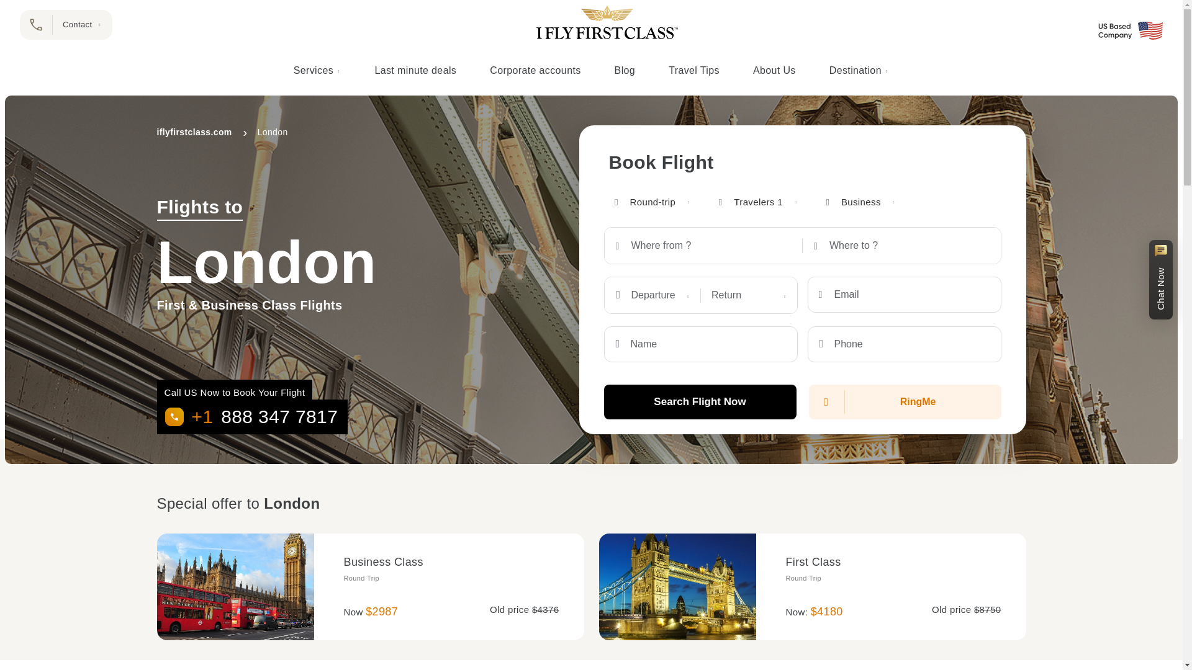  Describe the element at coordinates (415, 71) in the screenshot. I see `Last minute deals` at that location.